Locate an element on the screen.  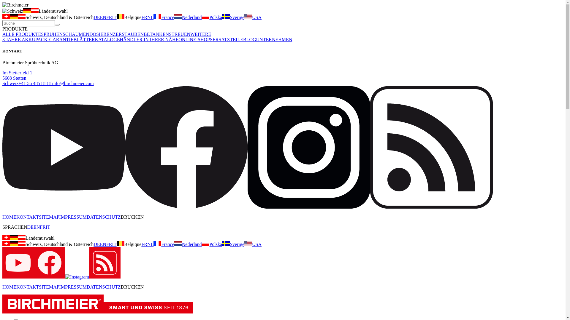
Polska is located at coordinates (212, 244).